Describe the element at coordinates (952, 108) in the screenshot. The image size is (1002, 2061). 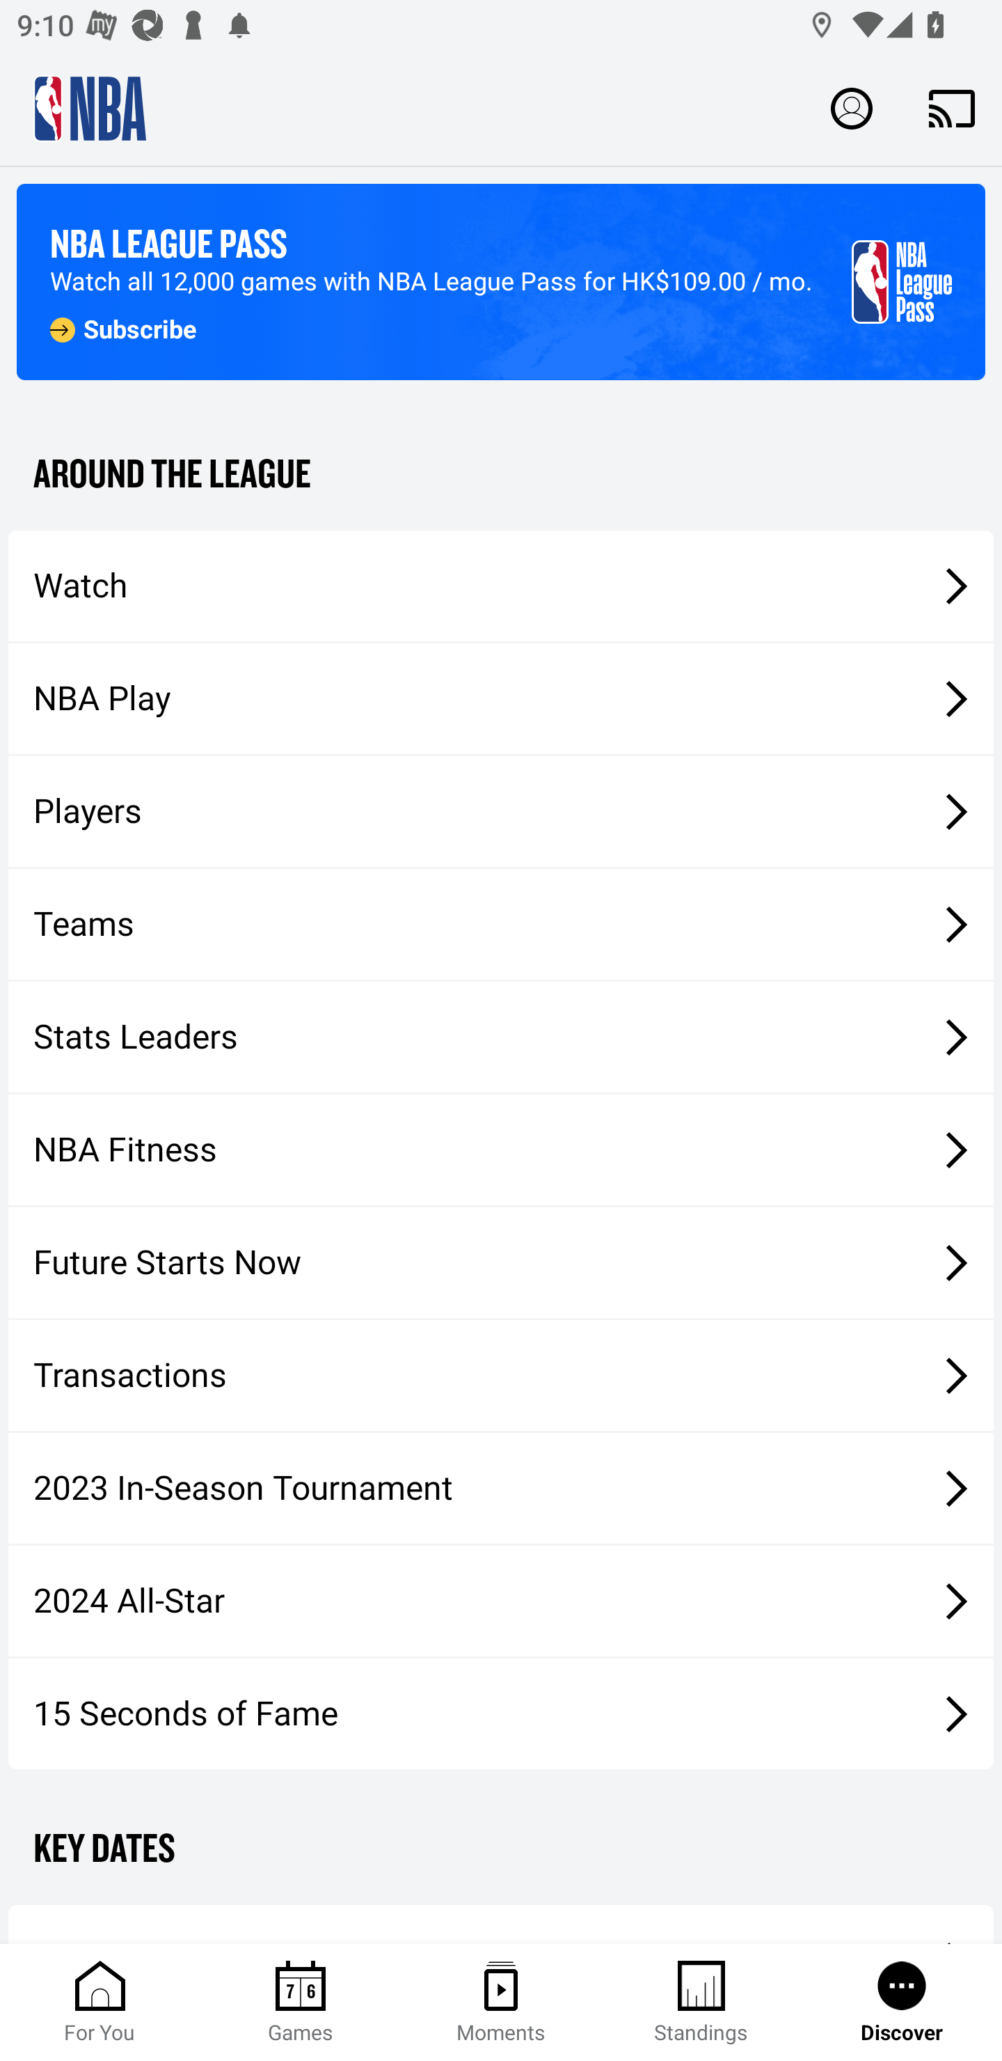
I see `Cast. Disconnected` at that location.